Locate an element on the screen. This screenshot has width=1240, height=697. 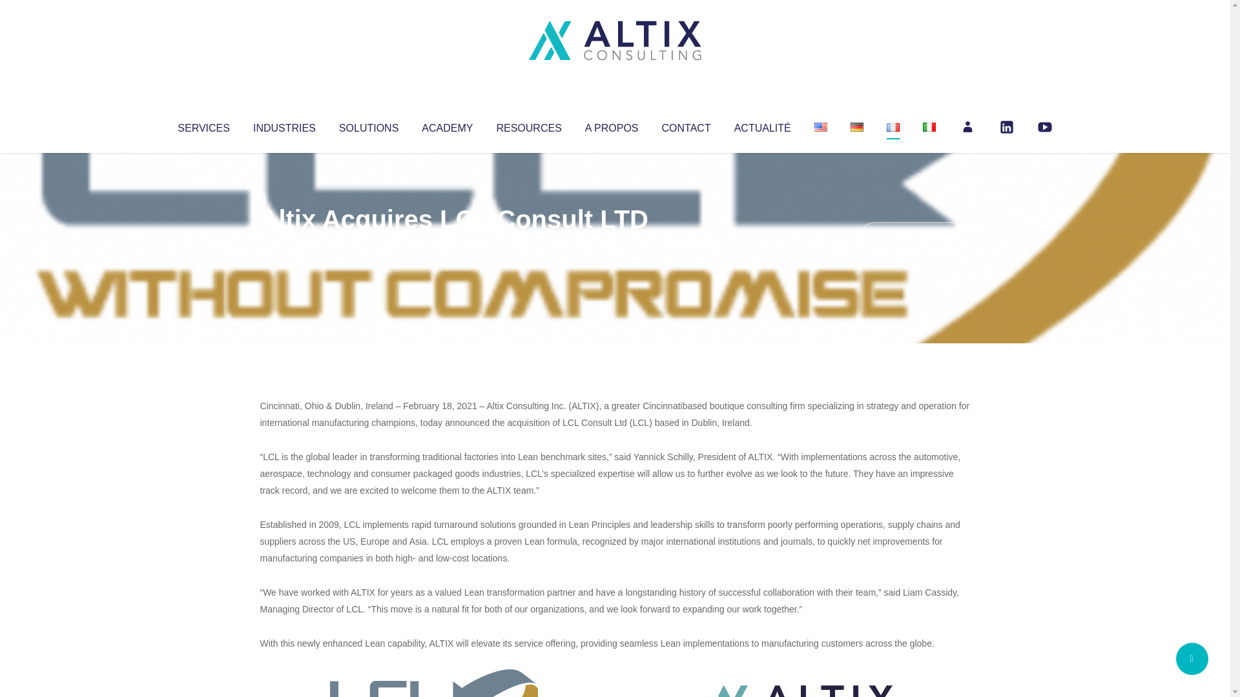
SERVICES is located at coordinates (203, 125).